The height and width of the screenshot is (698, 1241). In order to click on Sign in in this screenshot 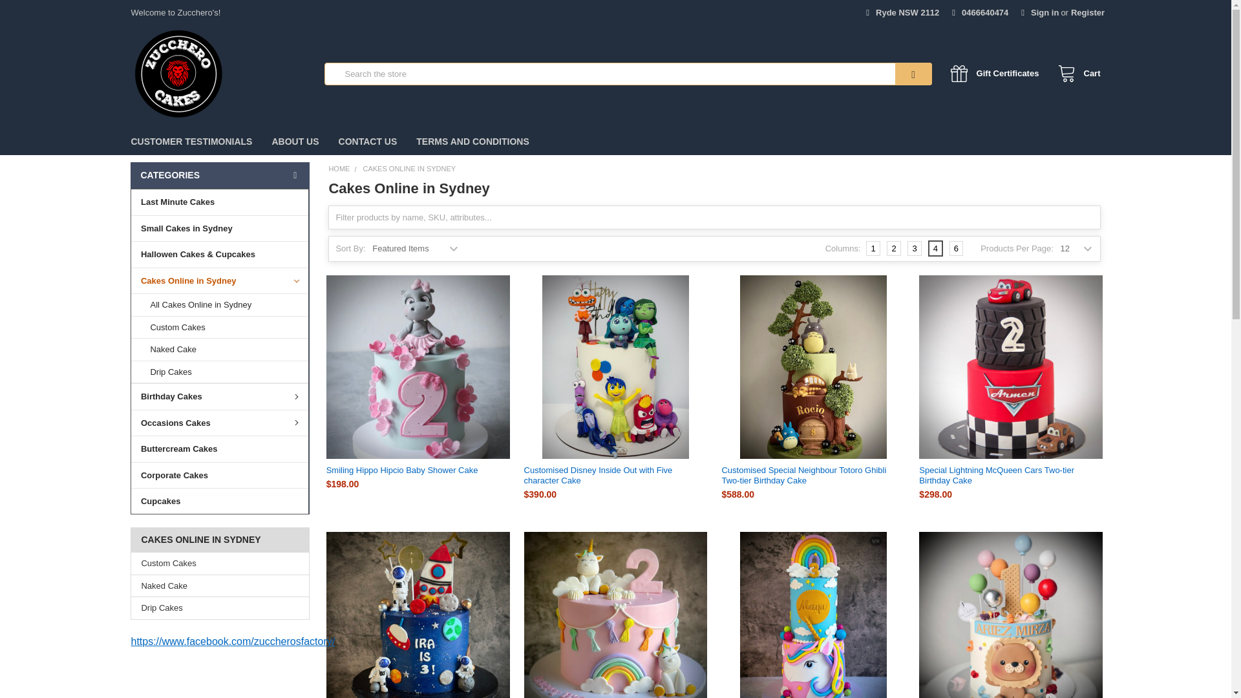, I will do `click(1039, 9)`.